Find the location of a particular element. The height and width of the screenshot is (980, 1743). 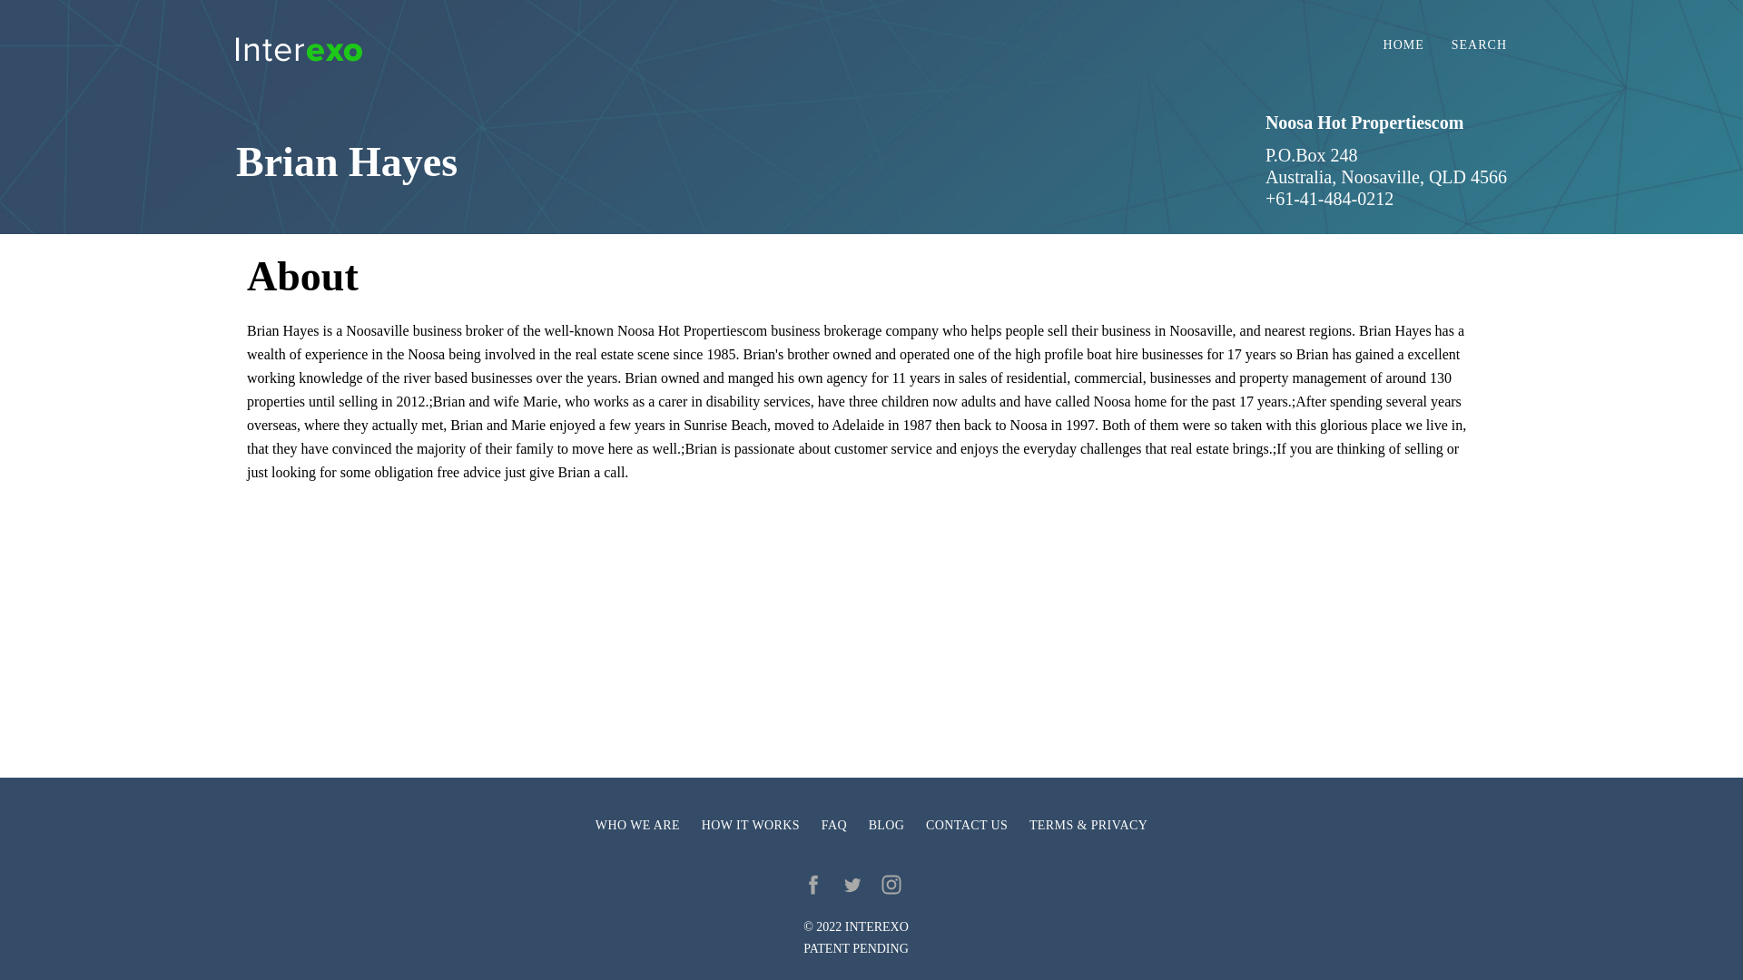

HOW IT WORKS is located at coordinates (751, 826).